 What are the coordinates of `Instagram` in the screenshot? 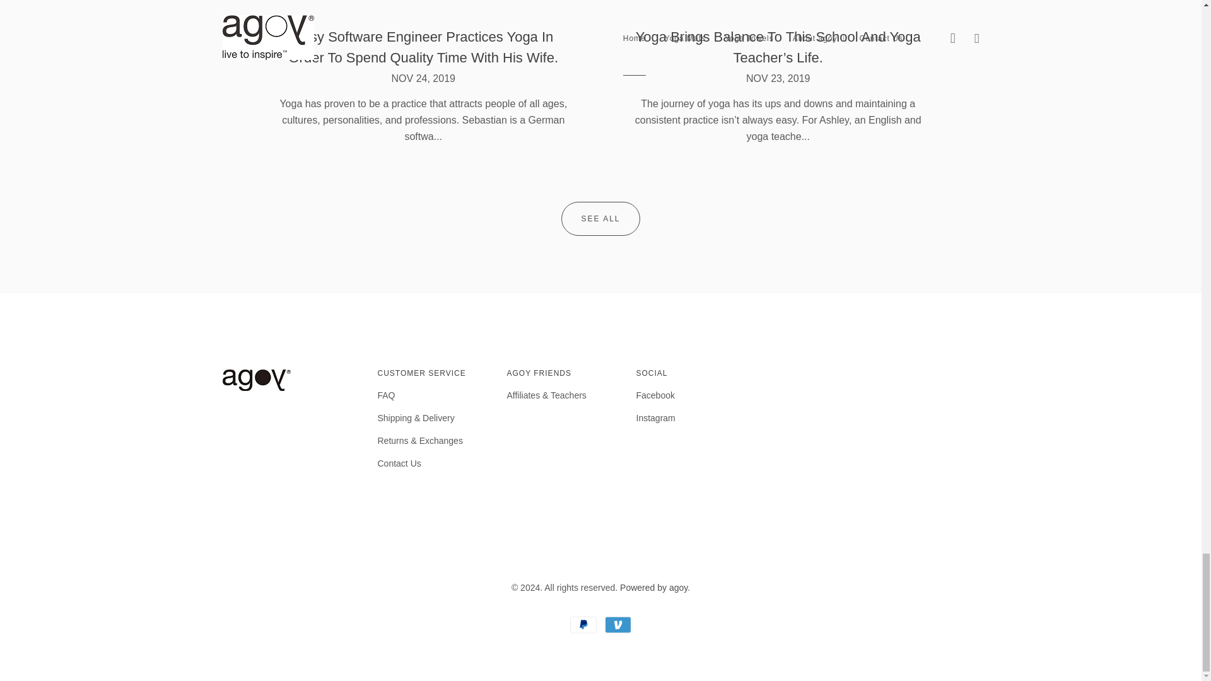 It's located at (655, 418).